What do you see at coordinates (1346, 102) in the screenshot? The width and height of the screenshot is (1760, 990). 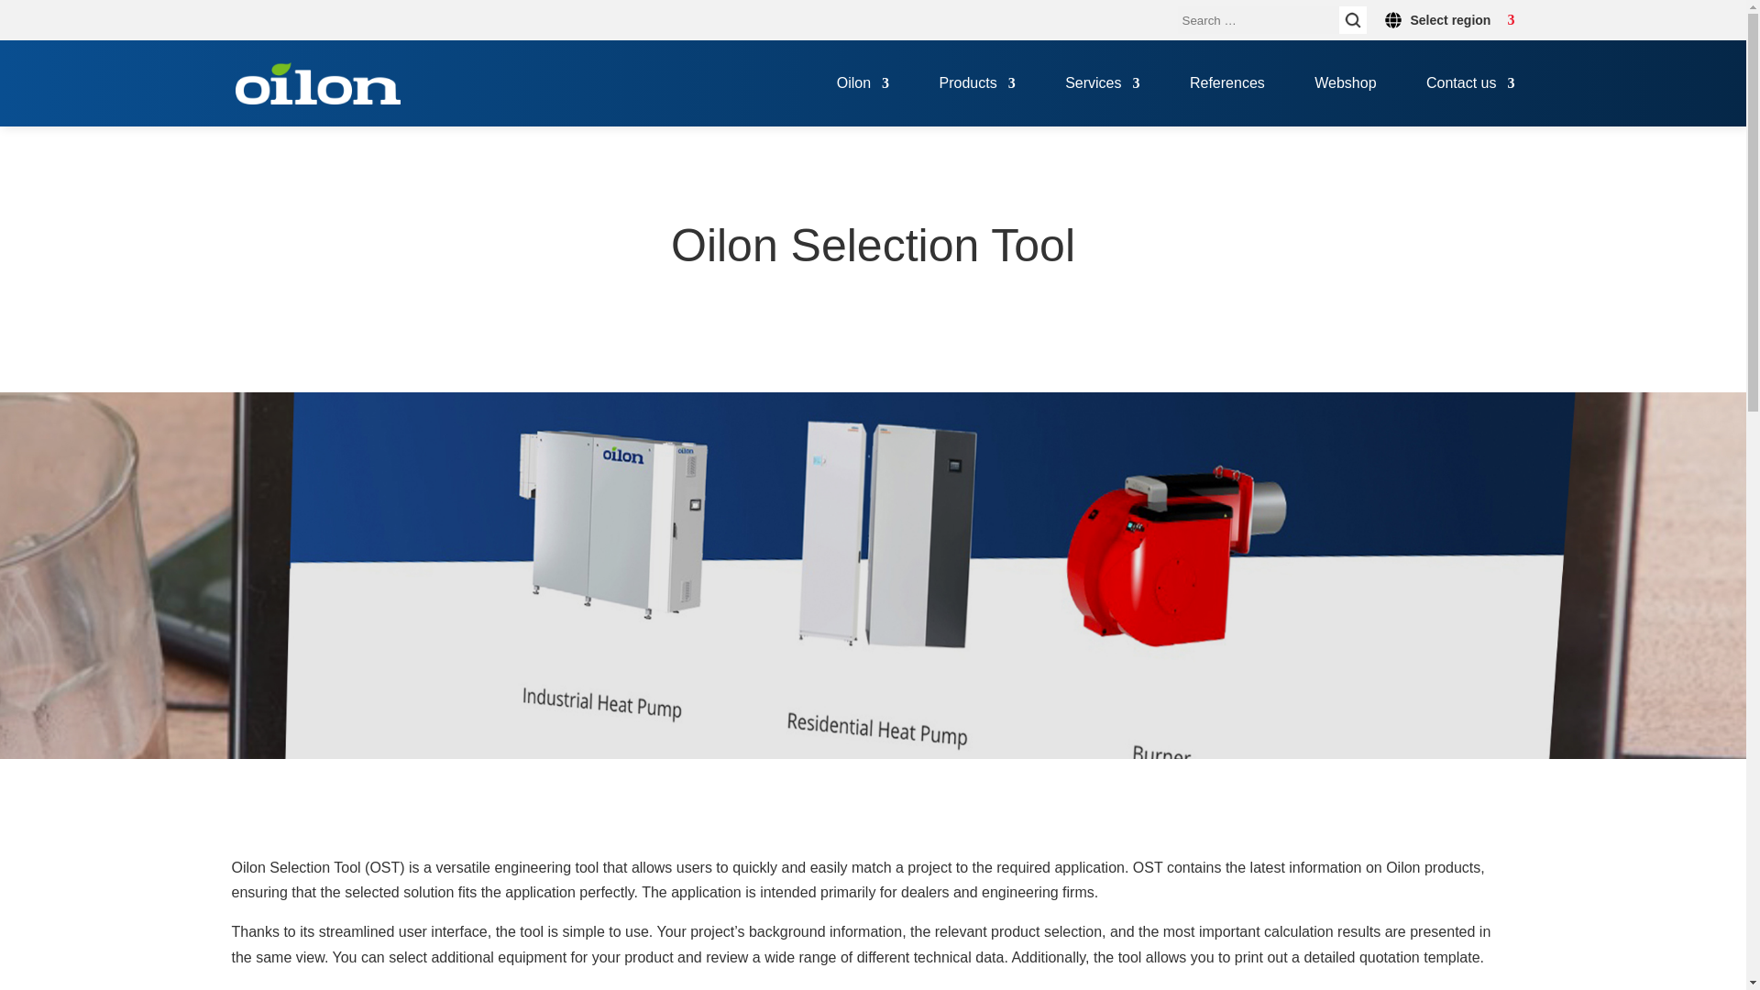 I see `Webshop` at bounding box center [1346, 102].